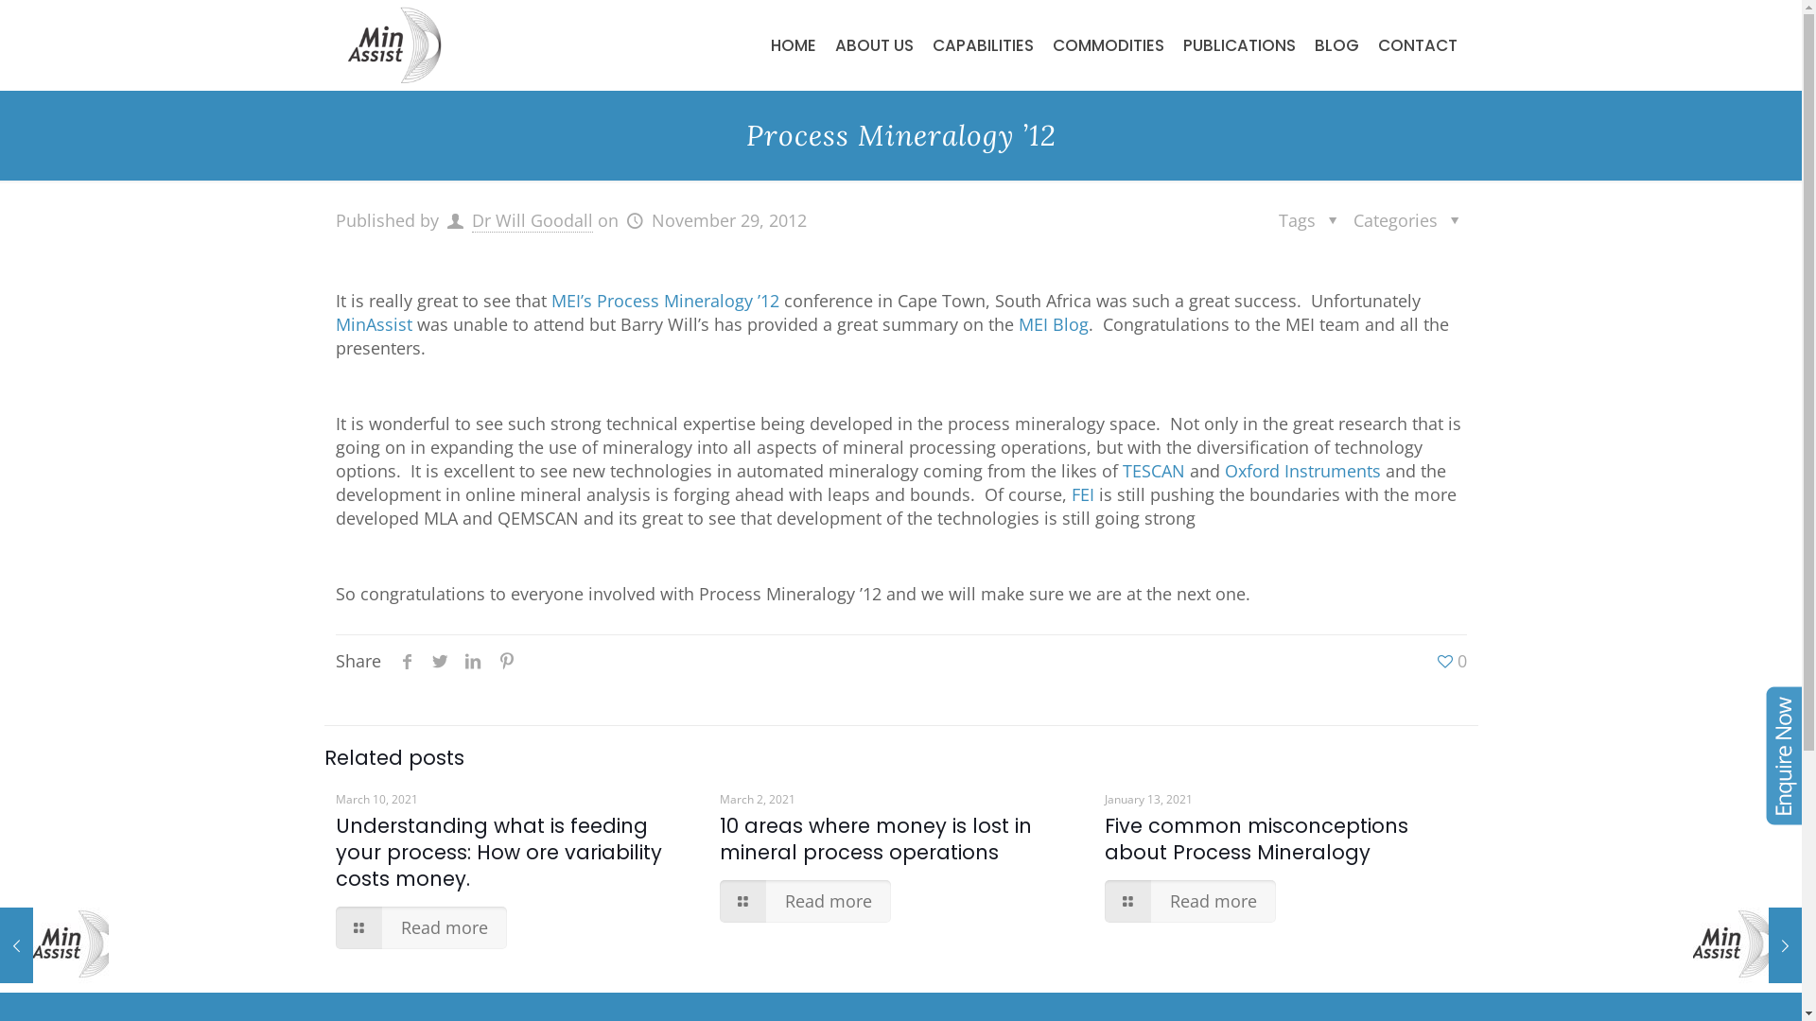 This screenshot has height=1021, width=1816. I want to click on COMMODITIES, so click(1108, 45).